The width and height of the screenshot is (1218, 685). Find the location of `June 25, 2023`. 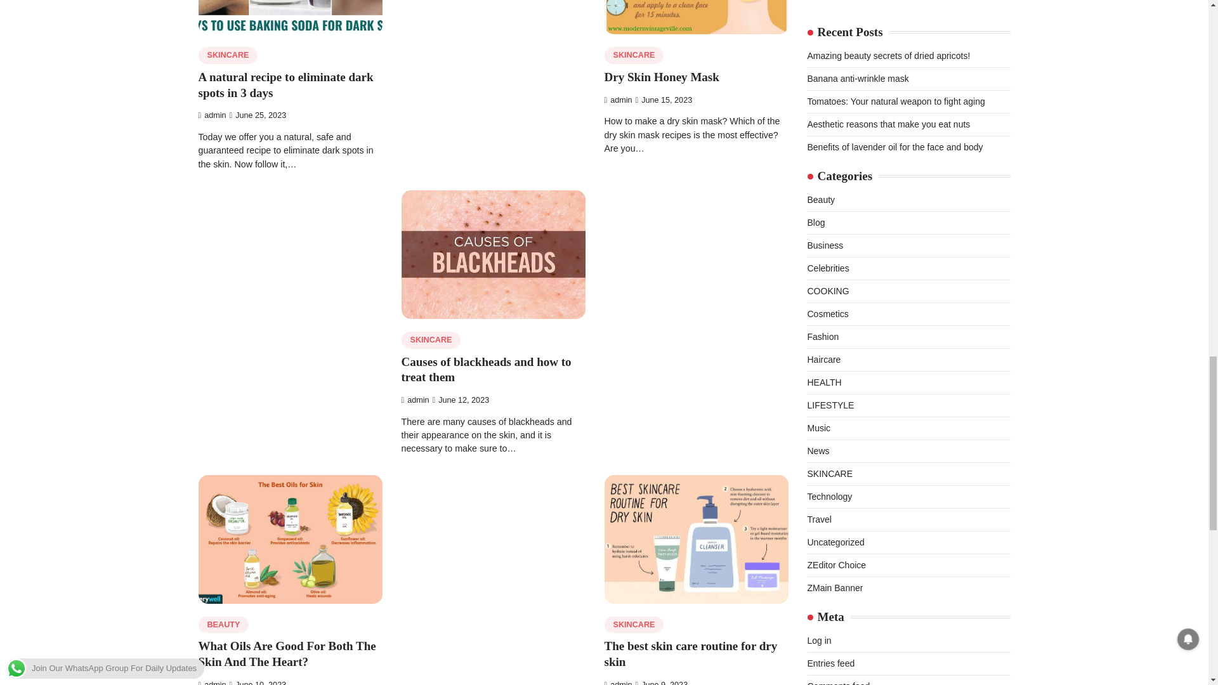

June 25, 2023 is located at coordinates (258, 115).